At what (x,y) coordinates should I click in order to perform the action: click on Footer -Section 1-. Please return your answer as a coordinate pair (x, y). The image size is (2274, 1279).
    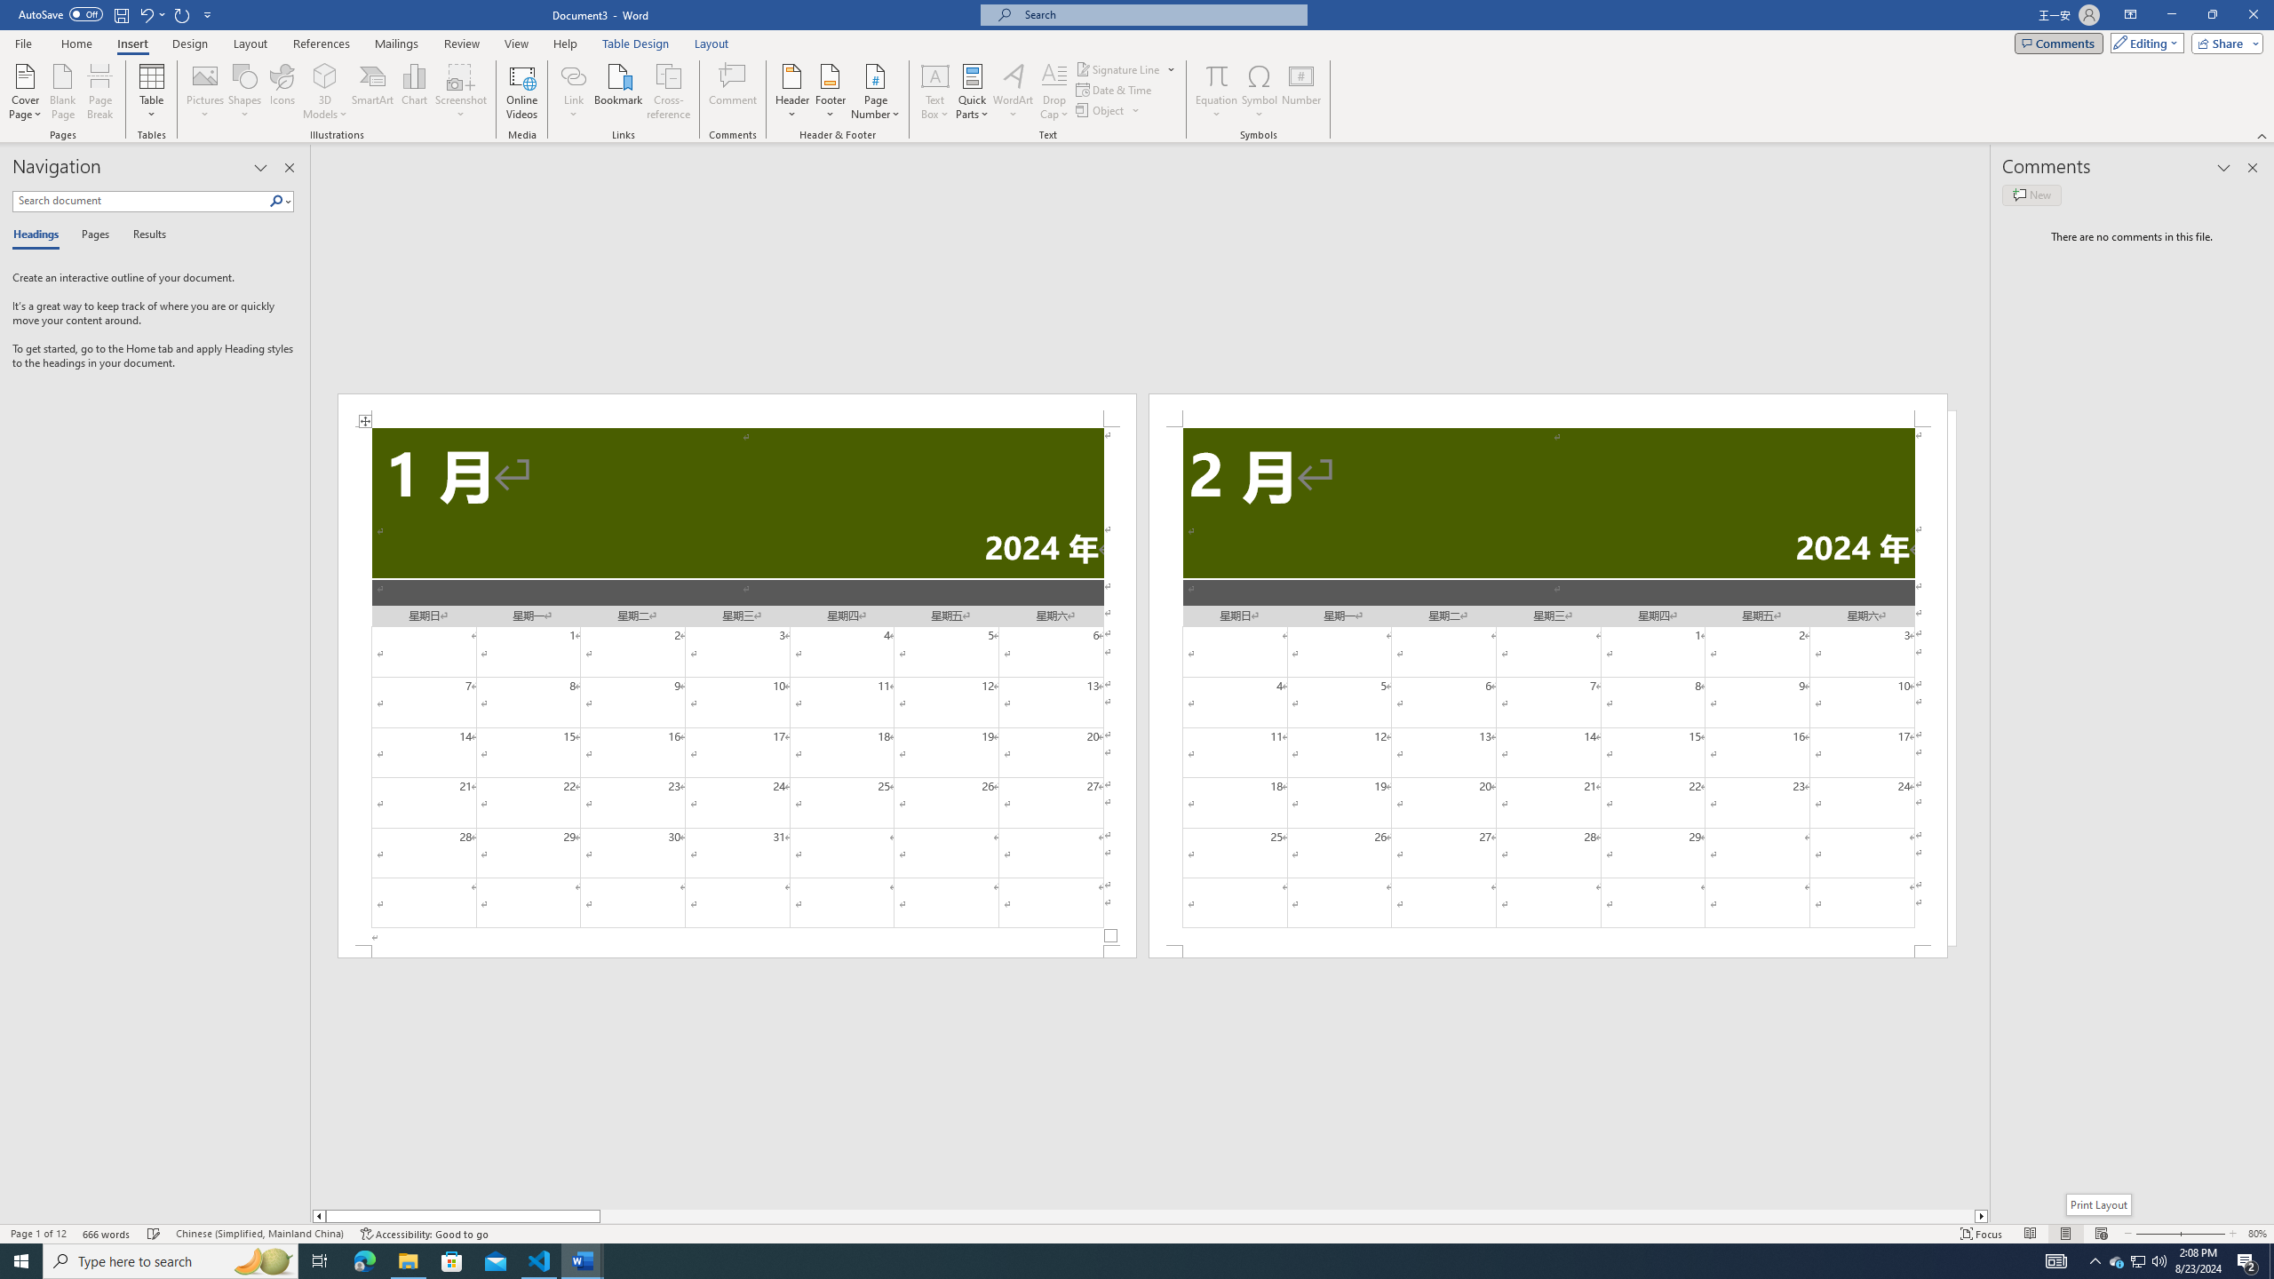
    Looking at the image, I should click on (736, 951).